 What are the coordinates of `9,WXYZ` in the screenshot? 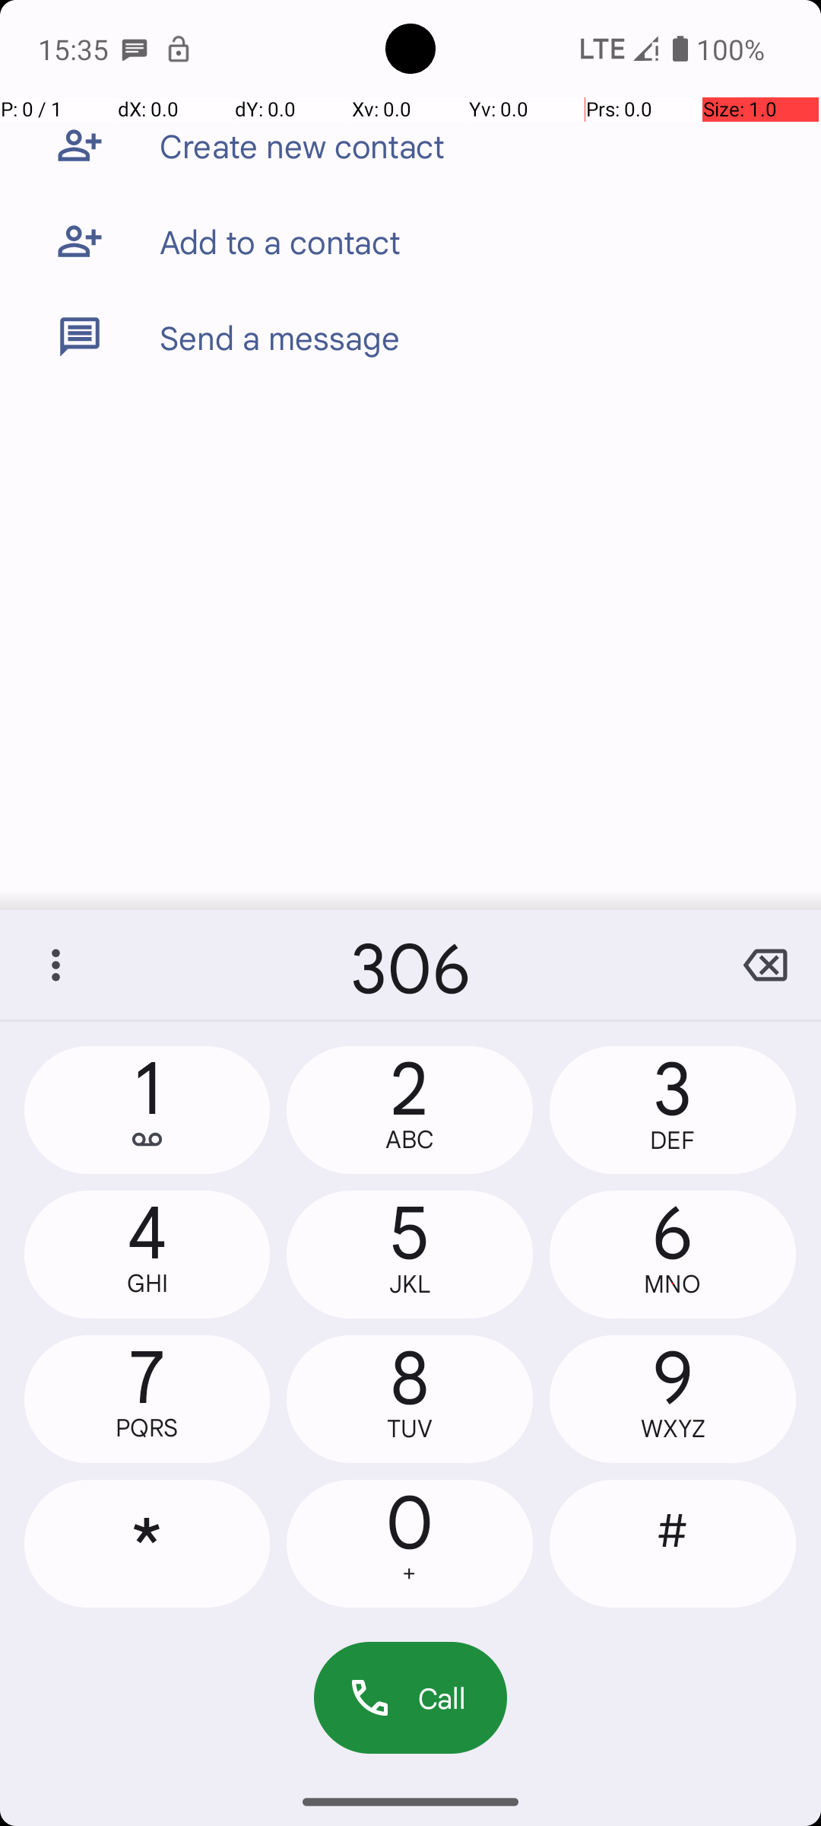 It's located at (673, 1399).